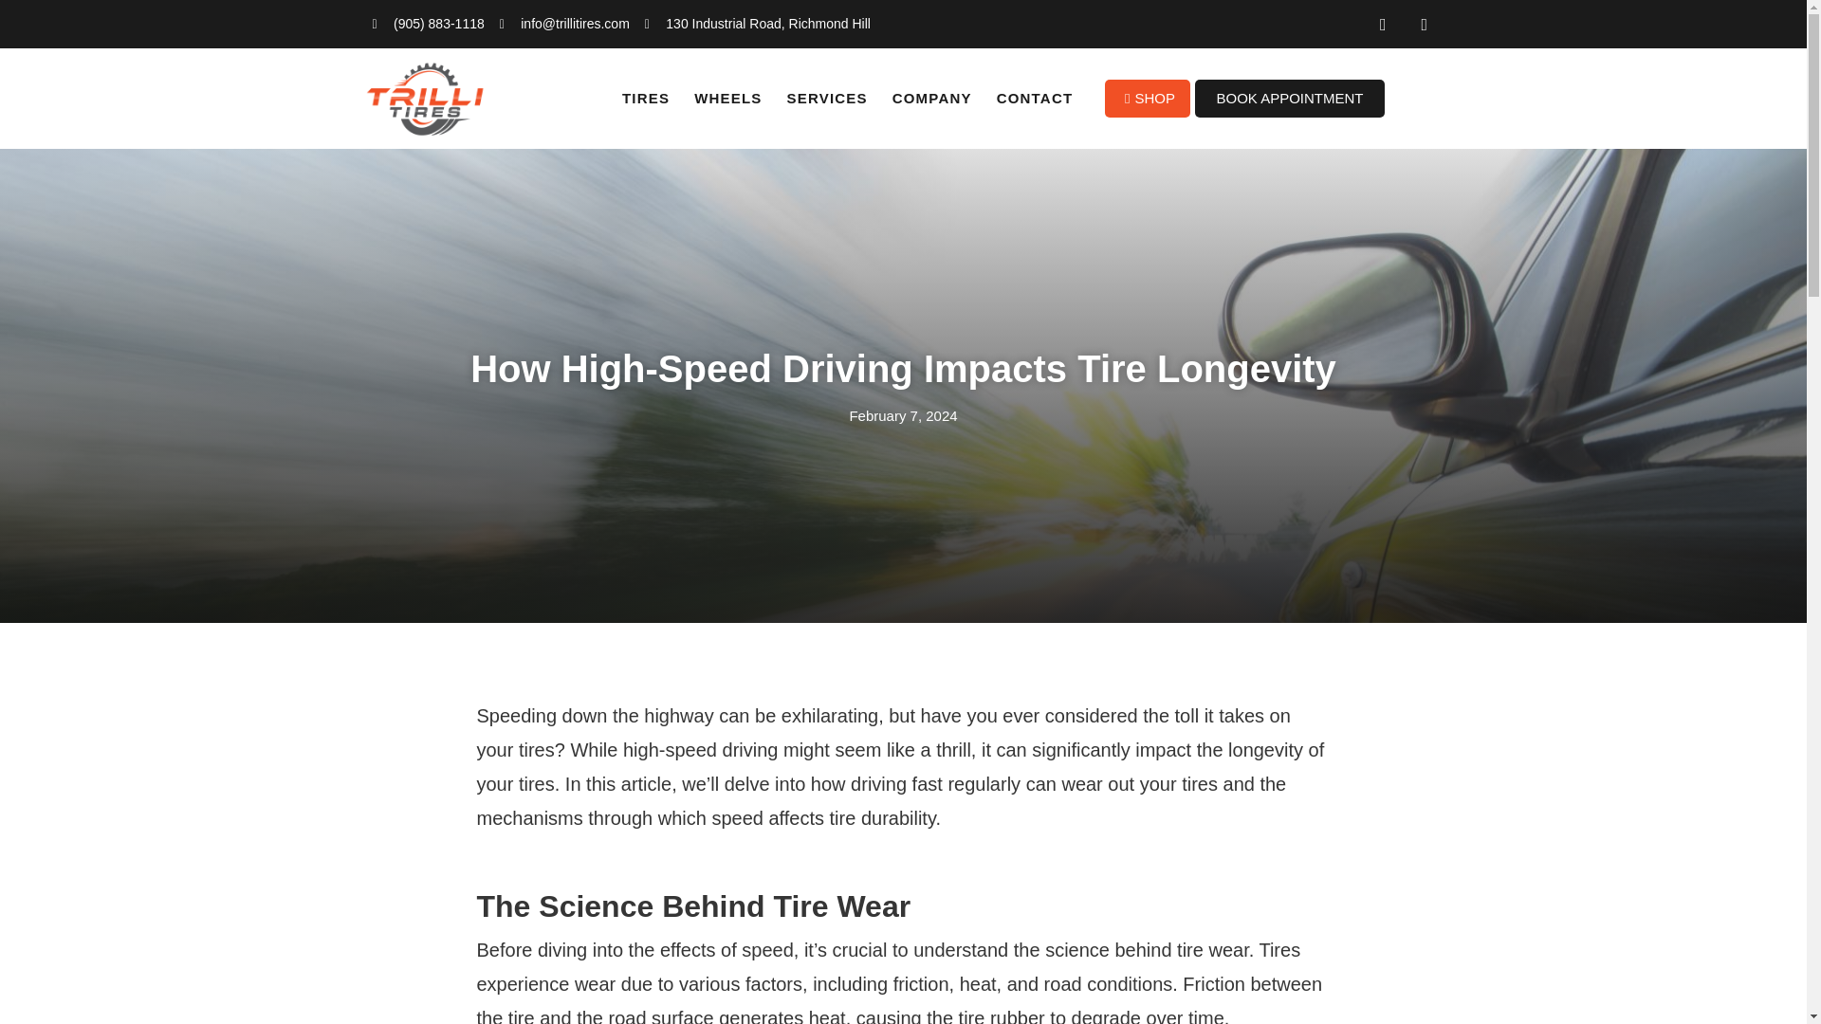 The width and height of the screenshot is (1821, 1024). What do you see at coordinates (757, 24) in the screenshot?
I see `130 Industrial Road, Richmond Hill` at bounding box center [757, 24].